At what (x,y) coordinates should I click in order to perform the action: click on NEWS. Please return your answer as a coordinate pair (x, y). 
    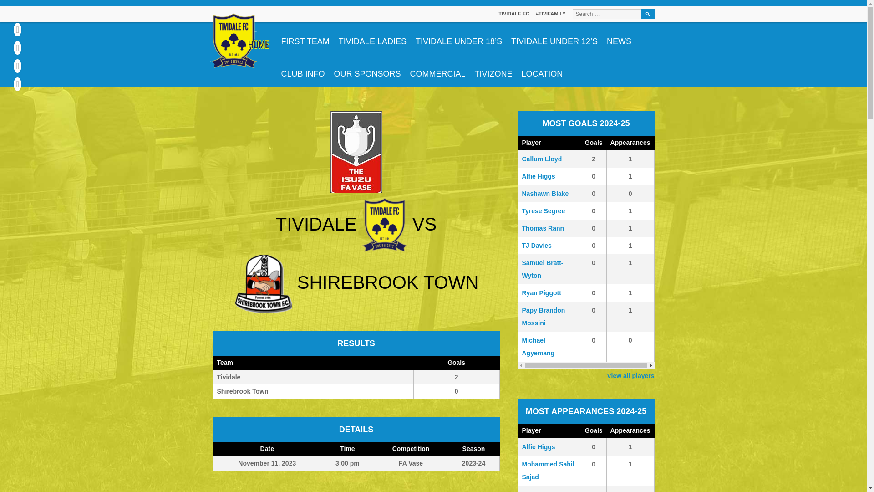
    Looking at the image, I should click on (619, 37).